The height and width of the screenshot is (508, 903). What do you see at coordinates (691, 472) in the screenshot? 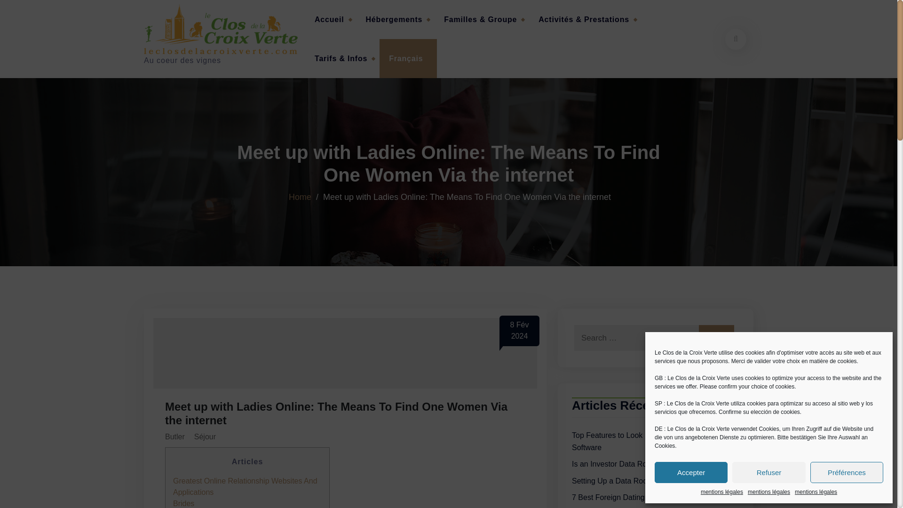
I see `Accepter` at bounding box center [691, 472].